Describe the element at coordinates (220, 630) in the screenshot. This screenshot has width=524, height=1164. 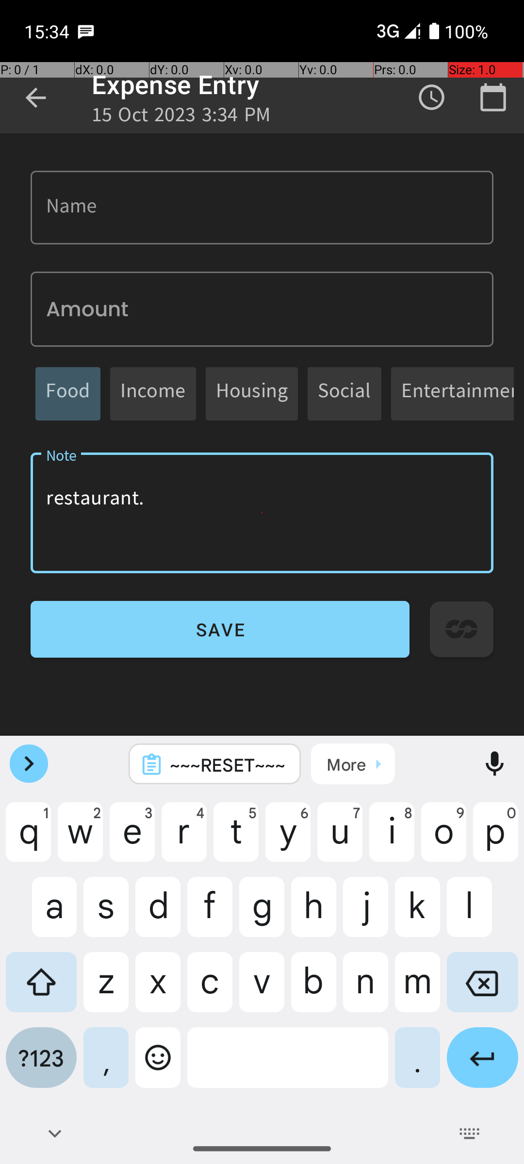
I see `SAVE` at that location.